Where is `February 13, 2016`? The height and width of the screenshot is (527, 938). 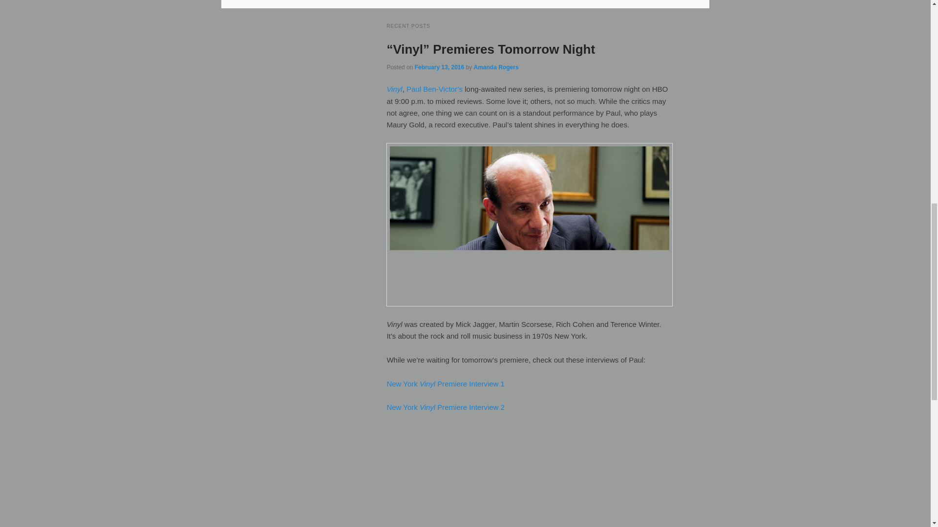 February 13, 2016 is located at coordinates (439, 67).